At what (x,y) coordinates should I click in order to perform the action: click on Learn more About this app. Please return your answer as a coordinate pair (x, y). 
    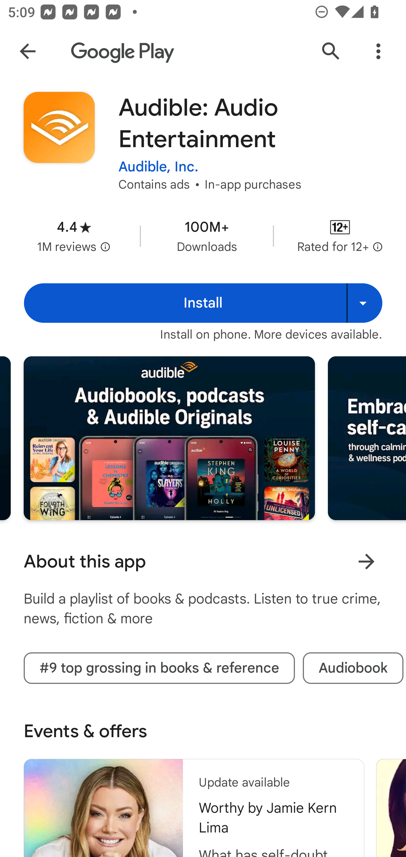
    Looking at the image, I should click on (366, 562).